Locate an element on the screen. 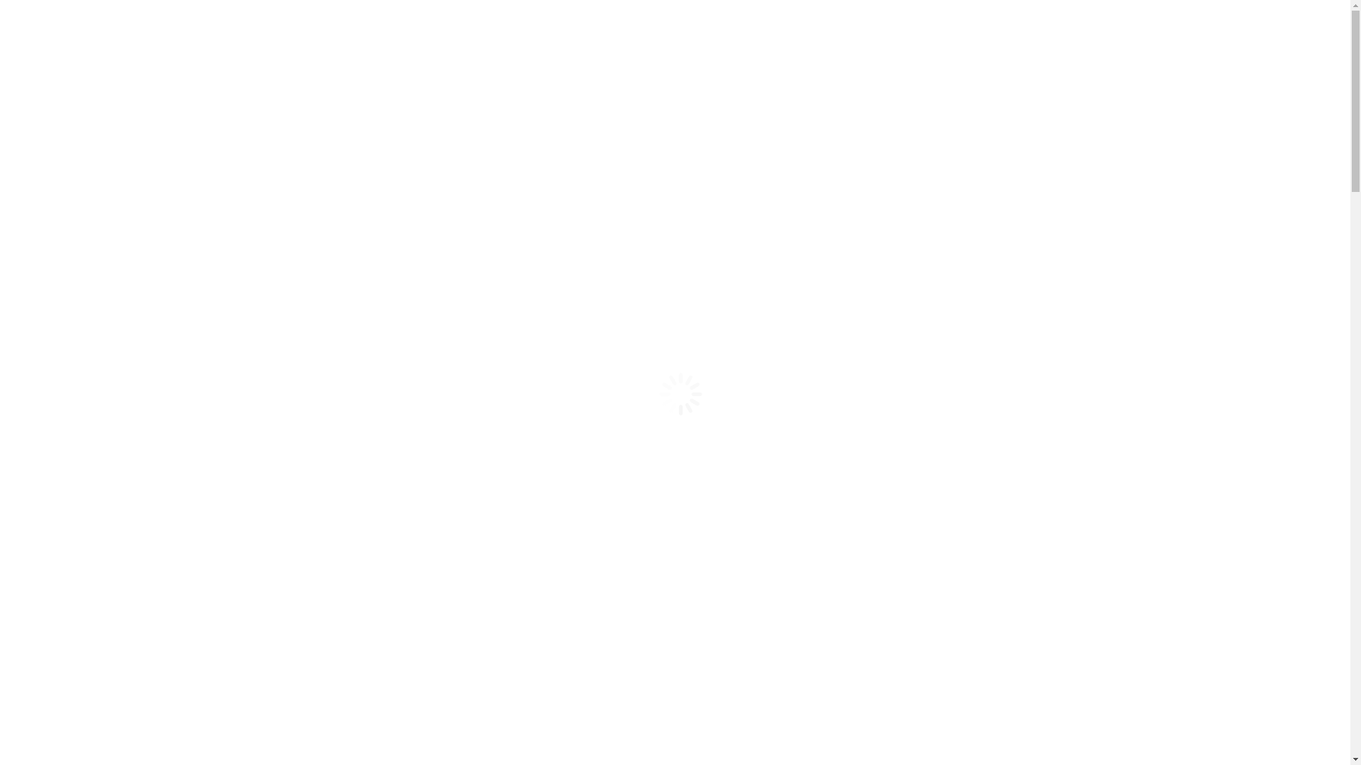 The width and height of the screenshot is (1361, 765). Marcus Today on Livewire is located at coordinates (152, 659).